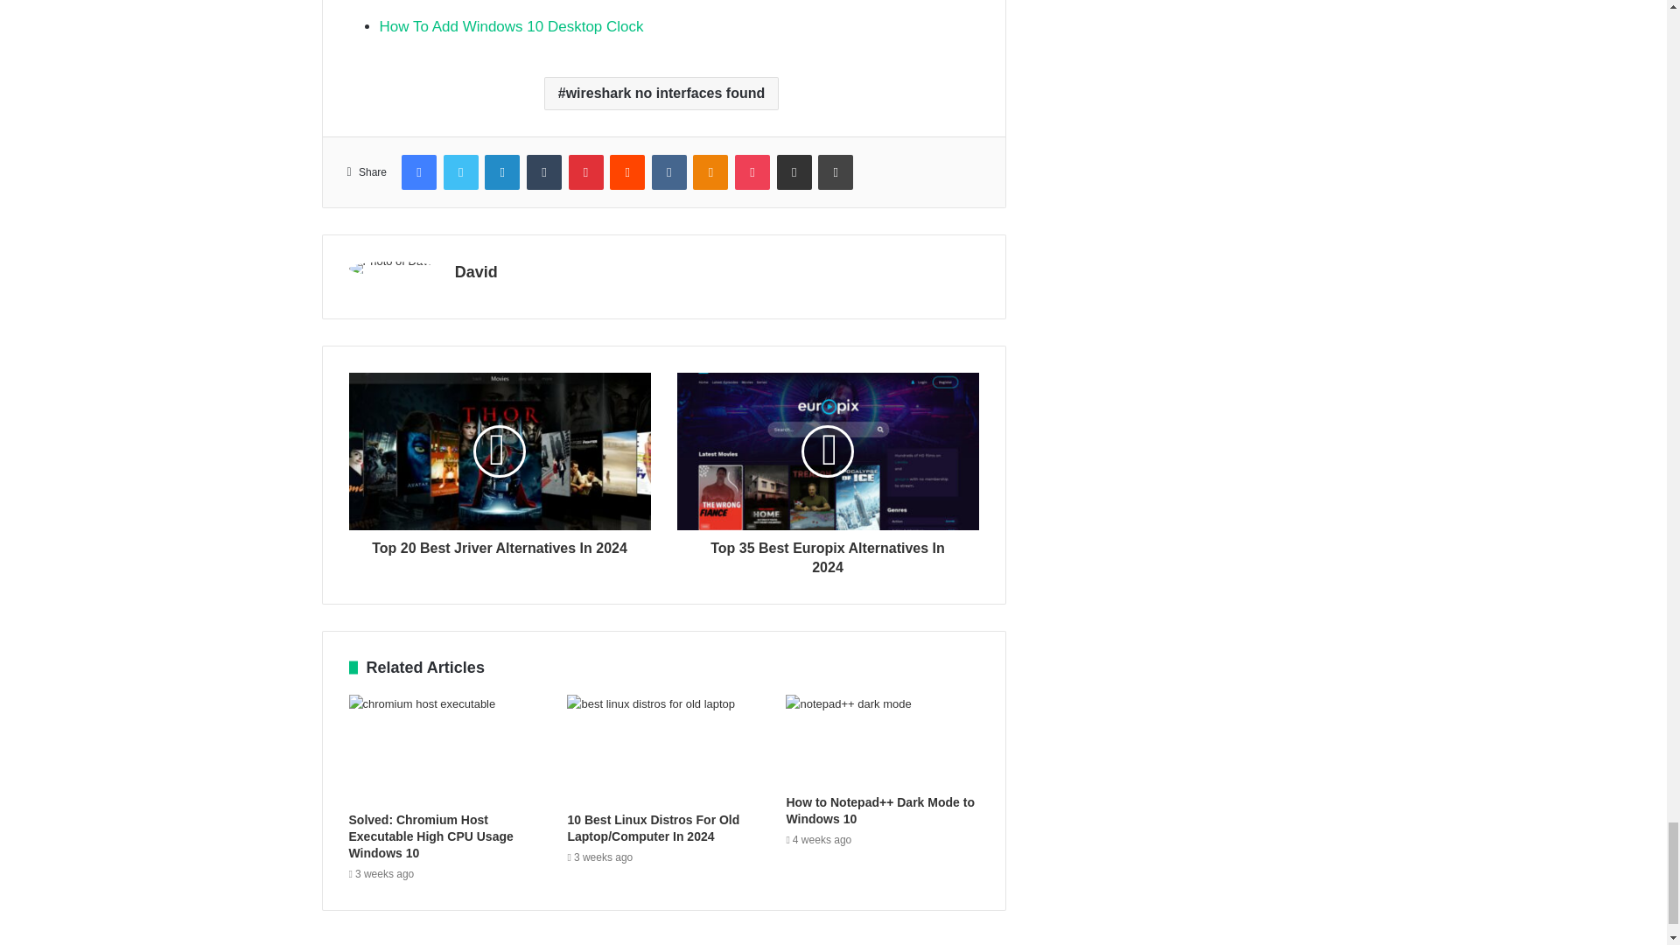 The width and height of the screenshot is (1680, 945). Describe the element at coordinates (586, 172) in the screenshot. I see `Pinterest` at that location.